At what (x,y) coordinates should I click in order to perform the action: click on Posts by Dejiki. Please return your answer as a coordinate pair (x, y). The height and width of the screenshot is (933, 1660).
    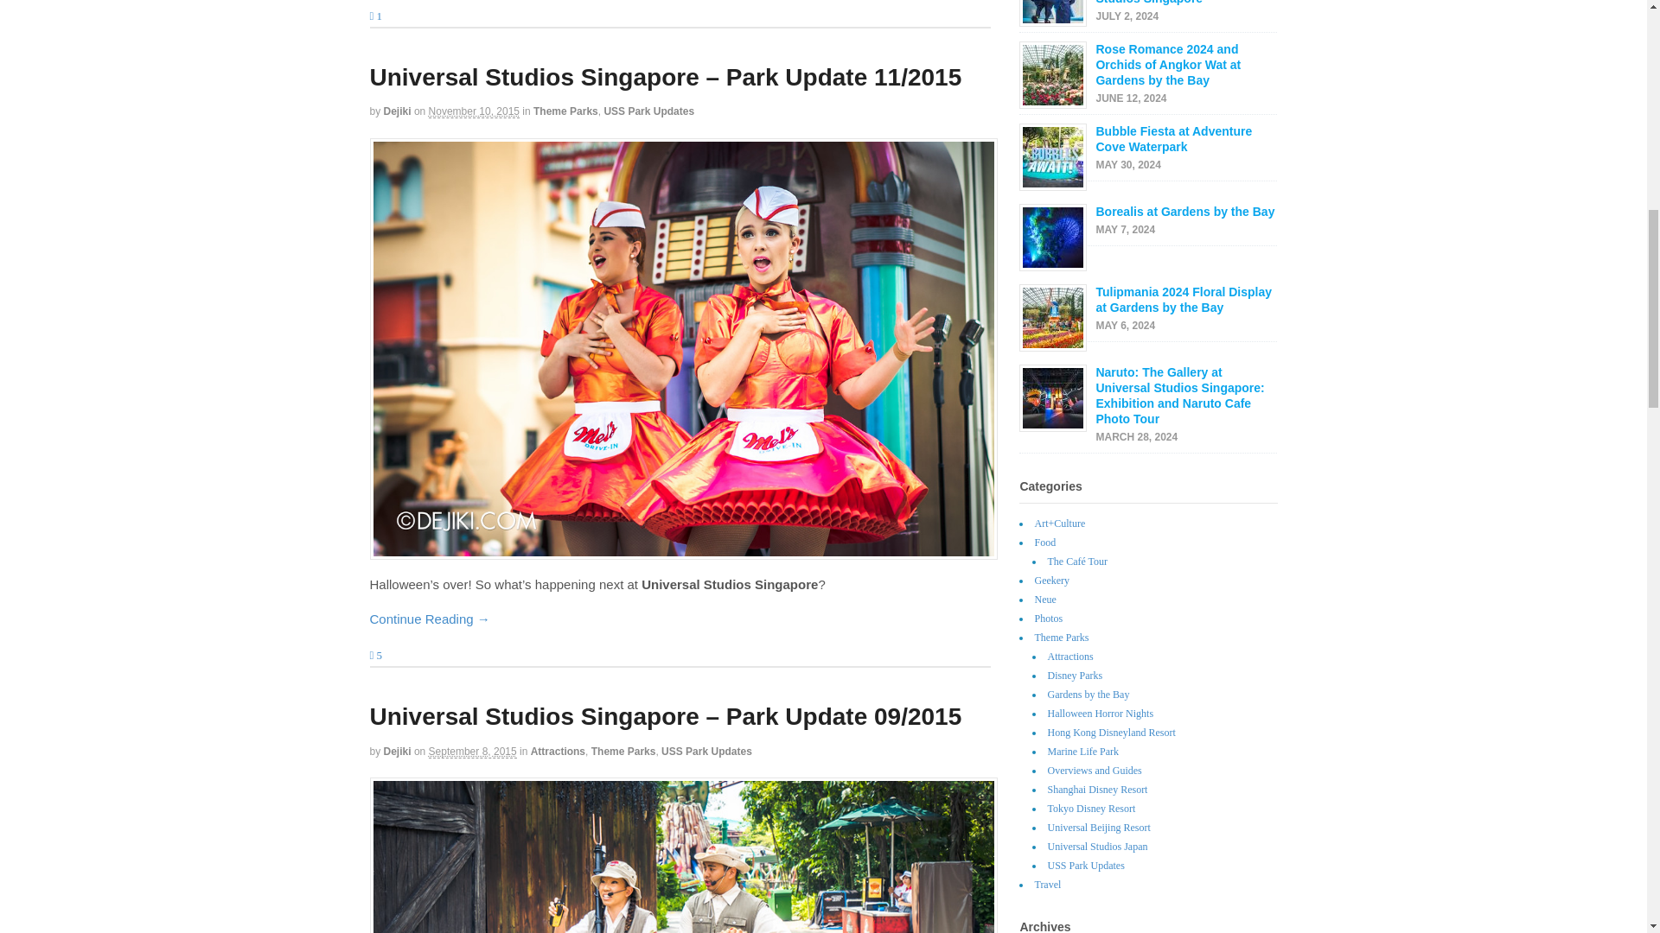
    Looking at the image, I should click on (398, 751).